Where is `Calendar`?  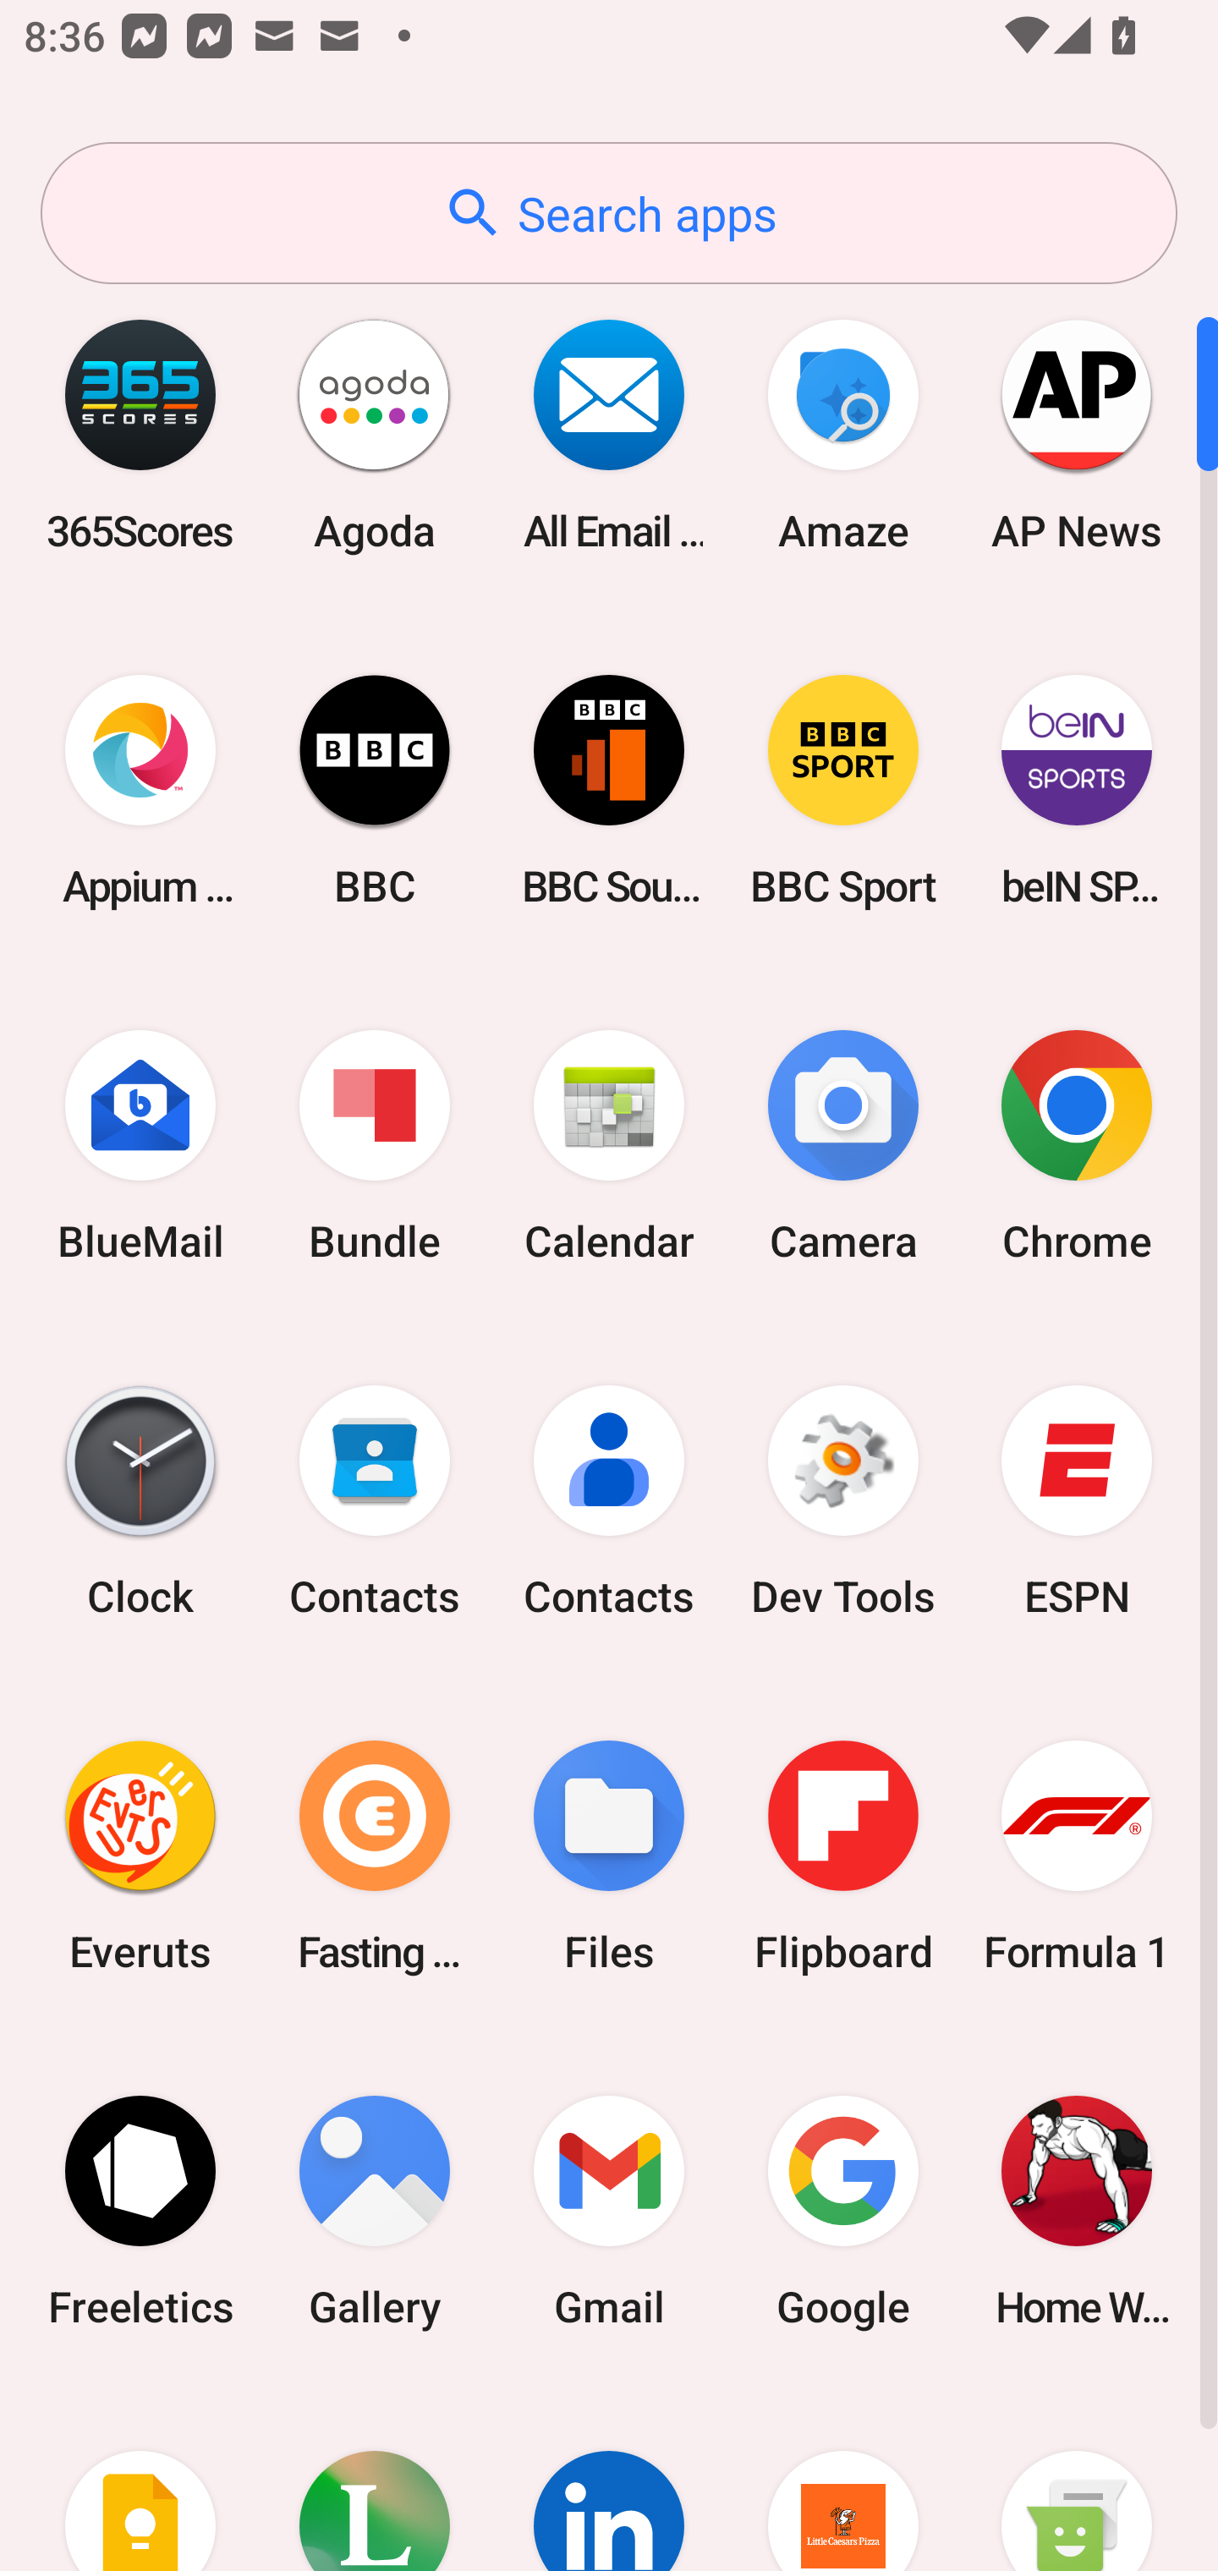
Calendar is located at coordinates (609, 1147).